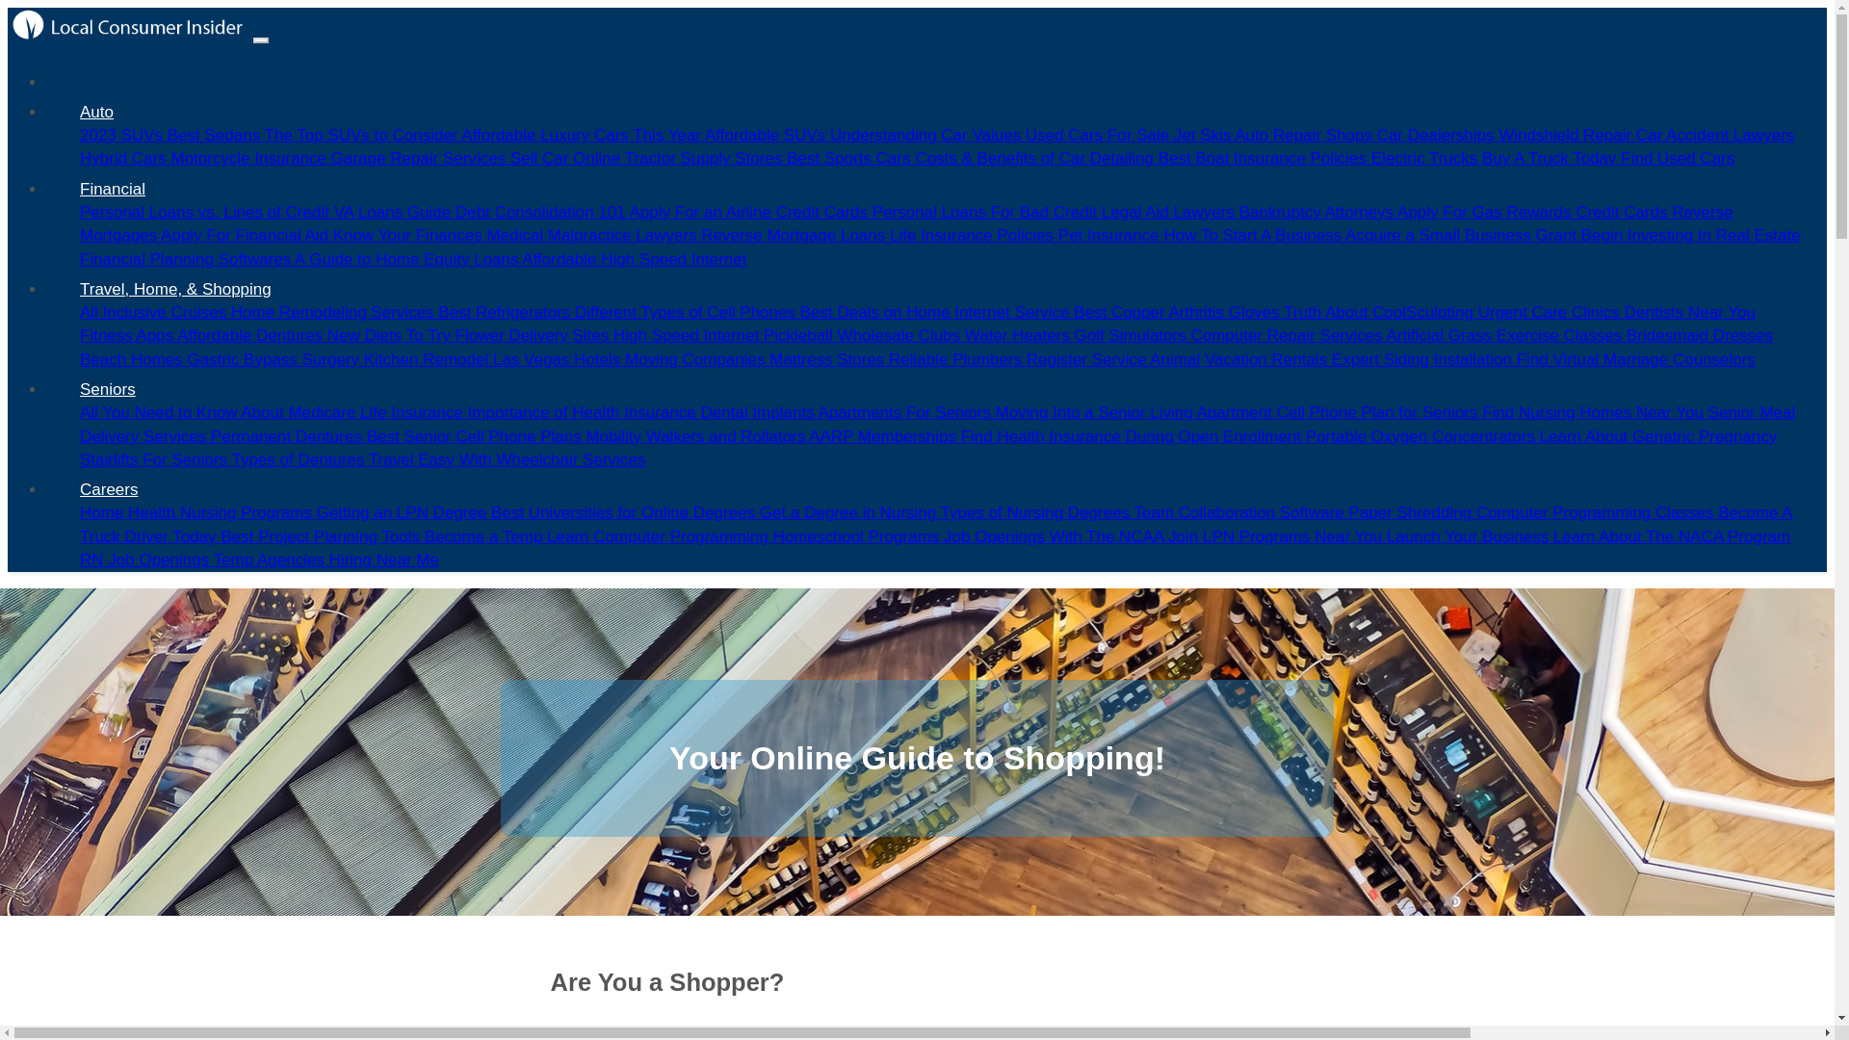  What do you see at coordinates (566, 158) in the screenshot?
I see `Sell Car Online` at bounding box center [566, 158].